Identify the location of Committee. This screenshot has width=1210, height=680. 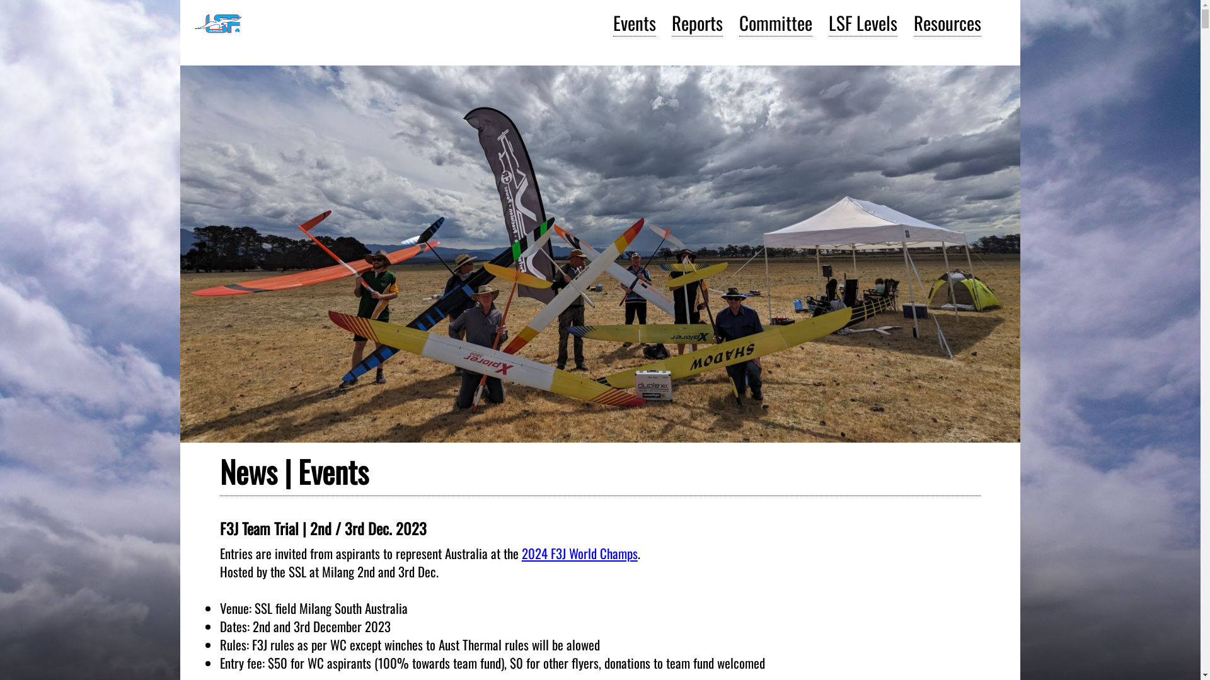
(776, 23).